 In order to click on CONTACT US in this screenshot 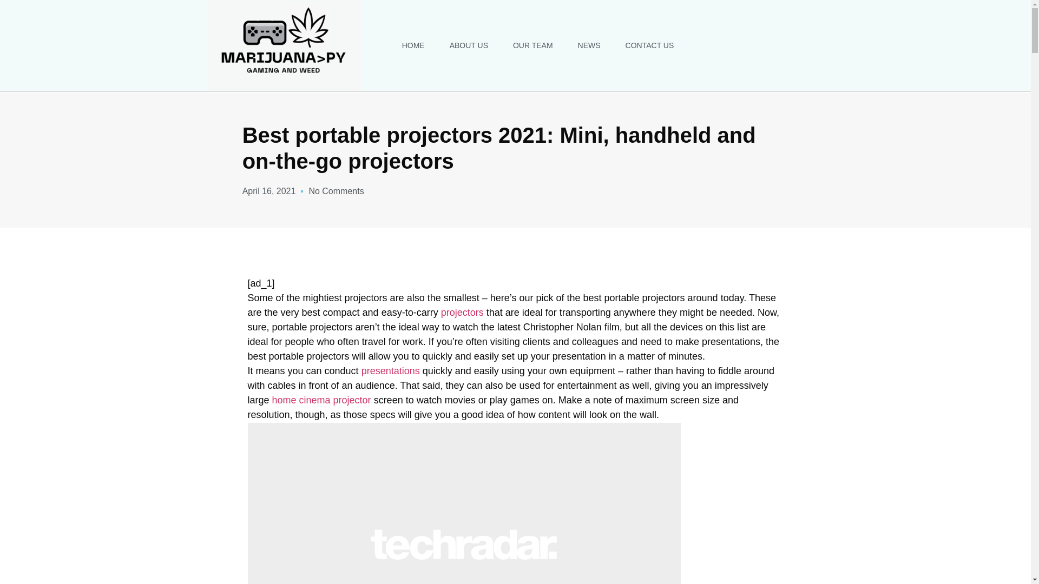, I will do `click(649, 45)`.